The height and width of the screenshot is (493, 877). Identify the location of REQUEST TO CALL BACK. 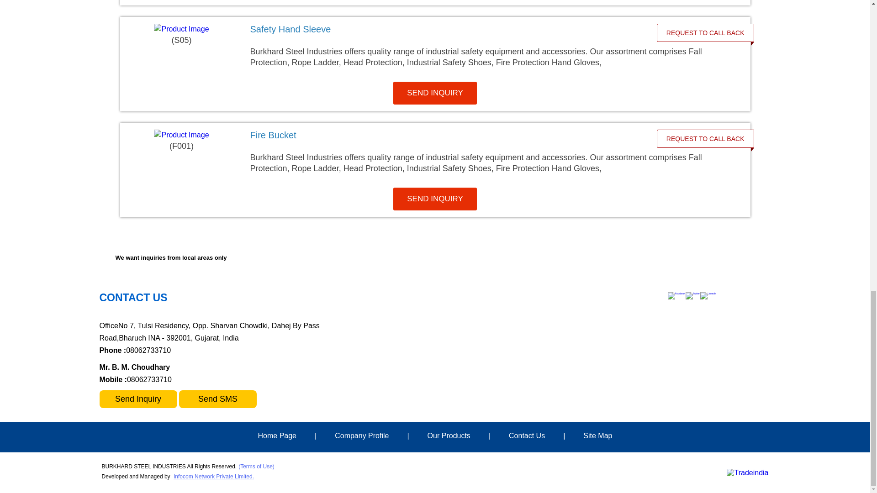
(705, 32).